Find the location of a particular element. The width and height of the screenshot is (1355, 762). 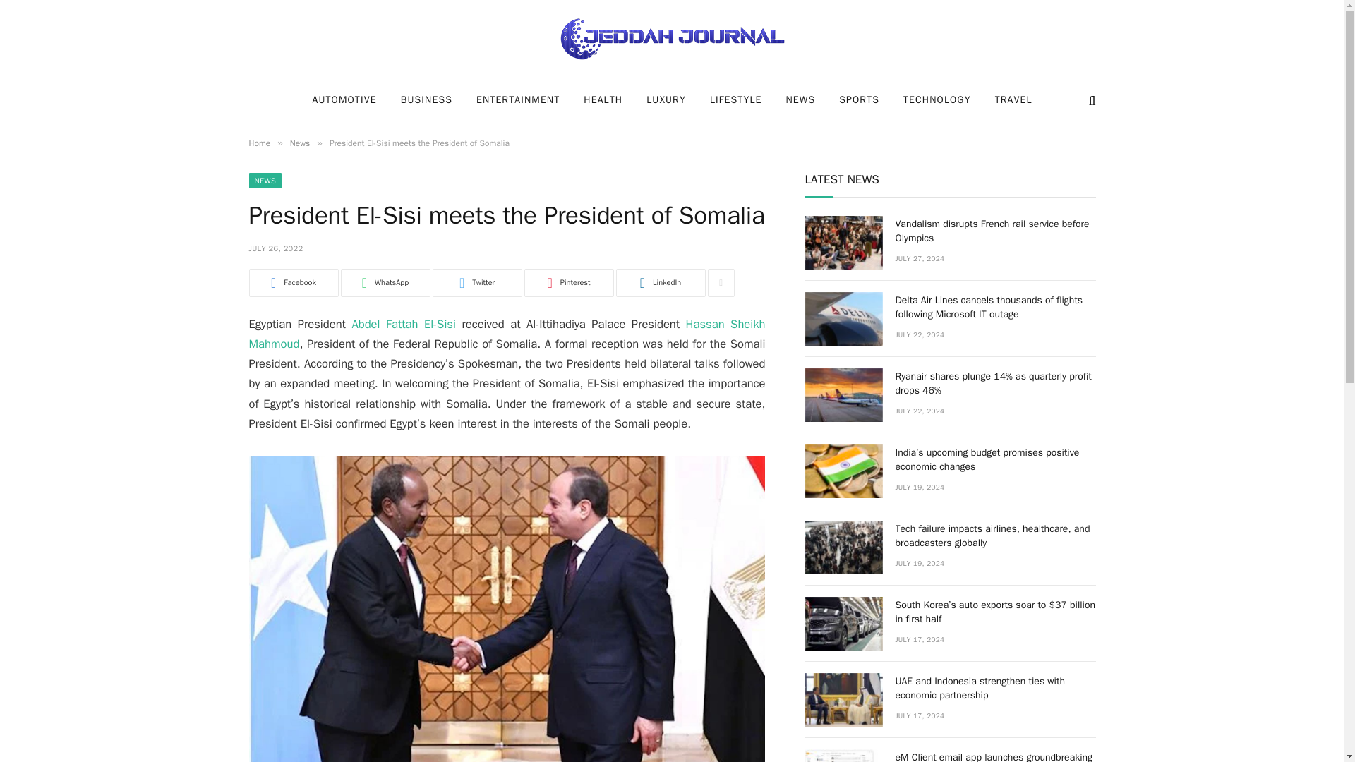

SPORTS is located at coordinates (859, 100).